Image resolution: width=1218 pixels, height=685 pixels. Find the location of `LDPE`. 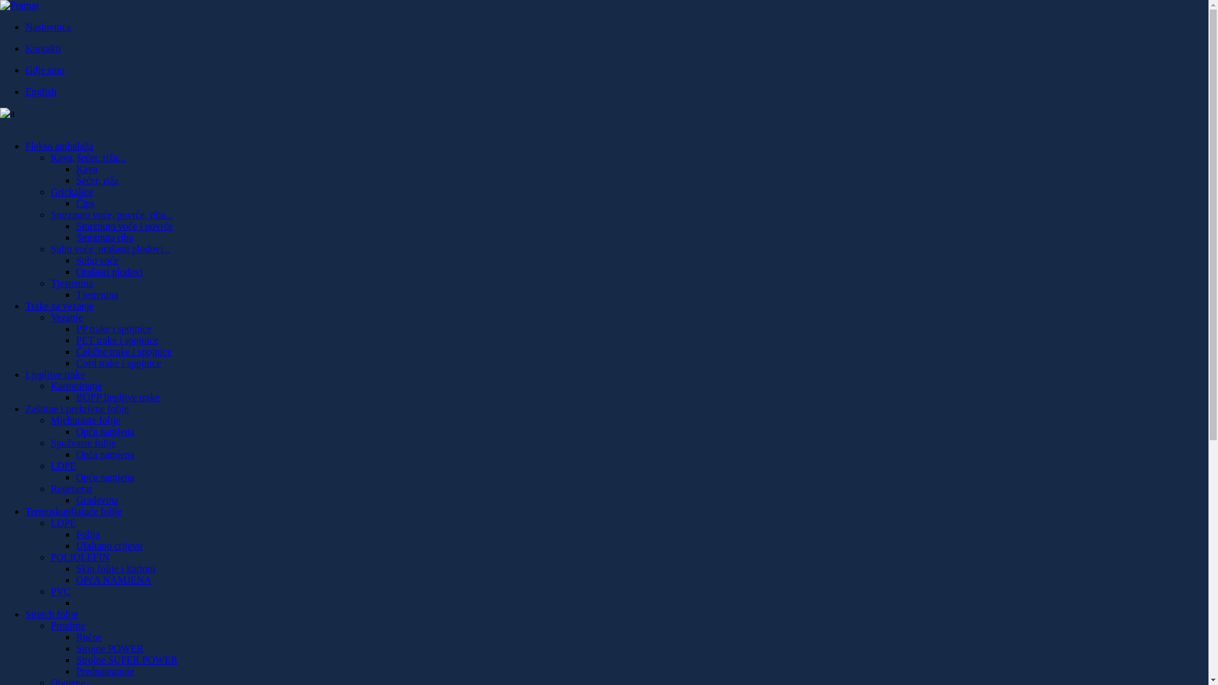

LDPE is located at coordinates (63, 466).